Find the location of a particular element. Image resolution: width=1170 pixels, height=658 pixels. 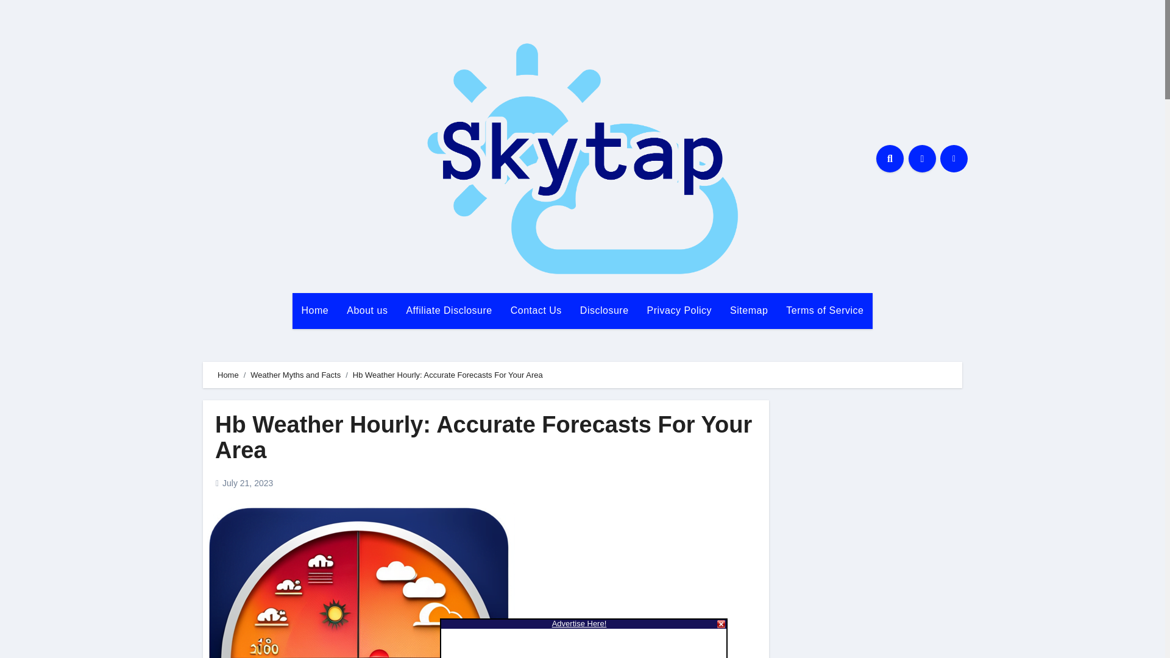

Weather Myths and Facts is located at coordinates (295, 375).